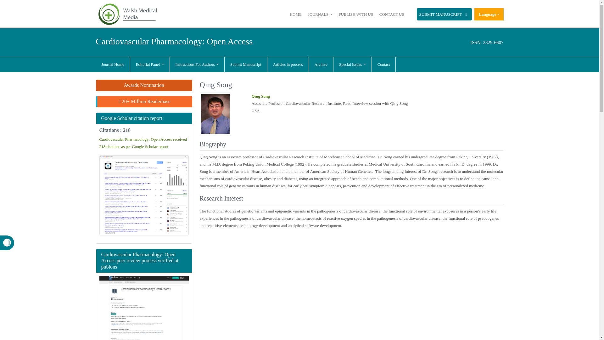 This screenshot has width=604, height=340. What do you see at coordinates (197, 65) in the screenshot?
I see `Instructions For Authors` at bounding box center [197, 65].